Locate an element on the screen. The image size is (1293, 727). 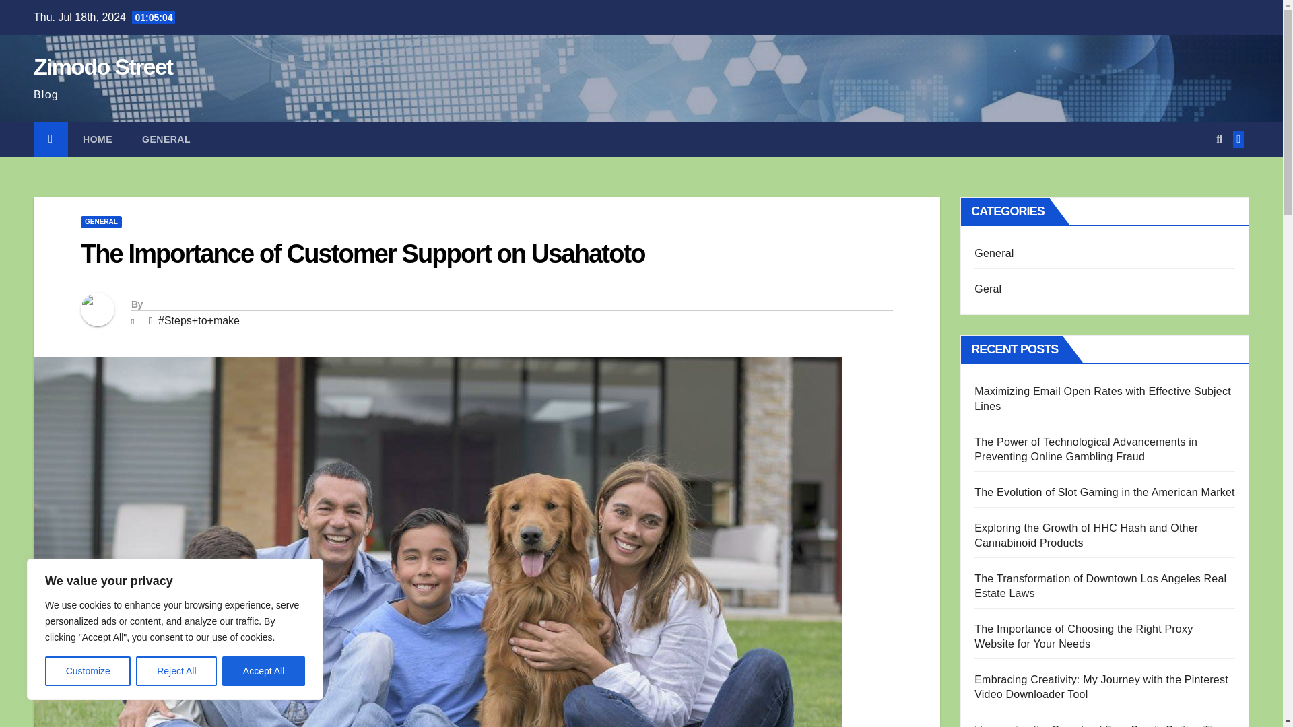
GENERAL is located at coordinates (166, 139).